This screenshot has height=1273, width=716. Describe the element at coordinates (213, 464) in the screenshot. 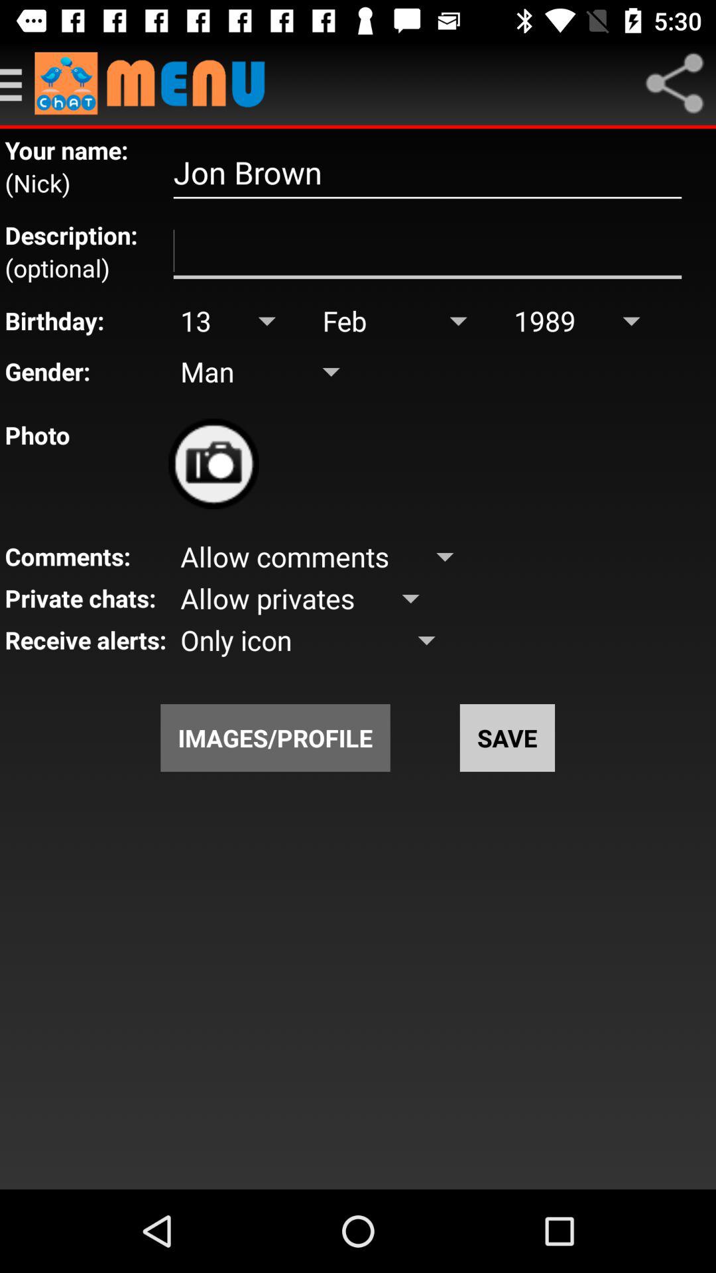

I see `add a picture` at that location.